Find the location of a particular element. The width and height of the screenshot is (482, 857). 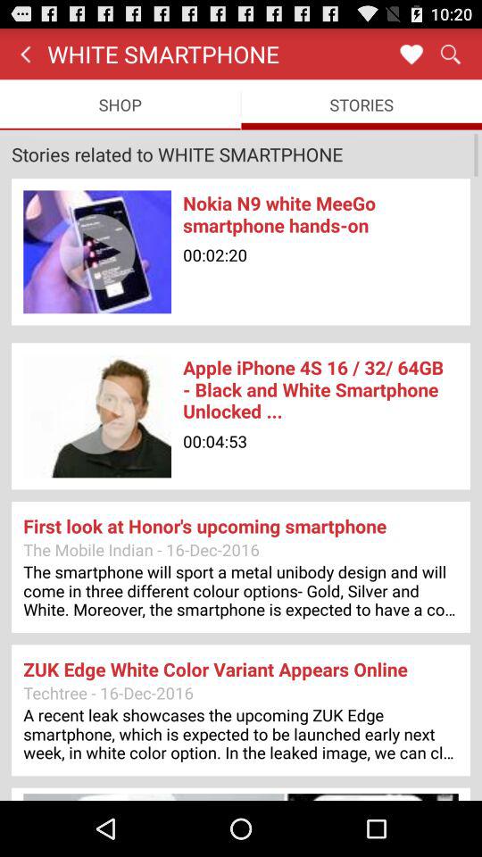

tap app next to the white smartphone is located at coordinates (411, 54).